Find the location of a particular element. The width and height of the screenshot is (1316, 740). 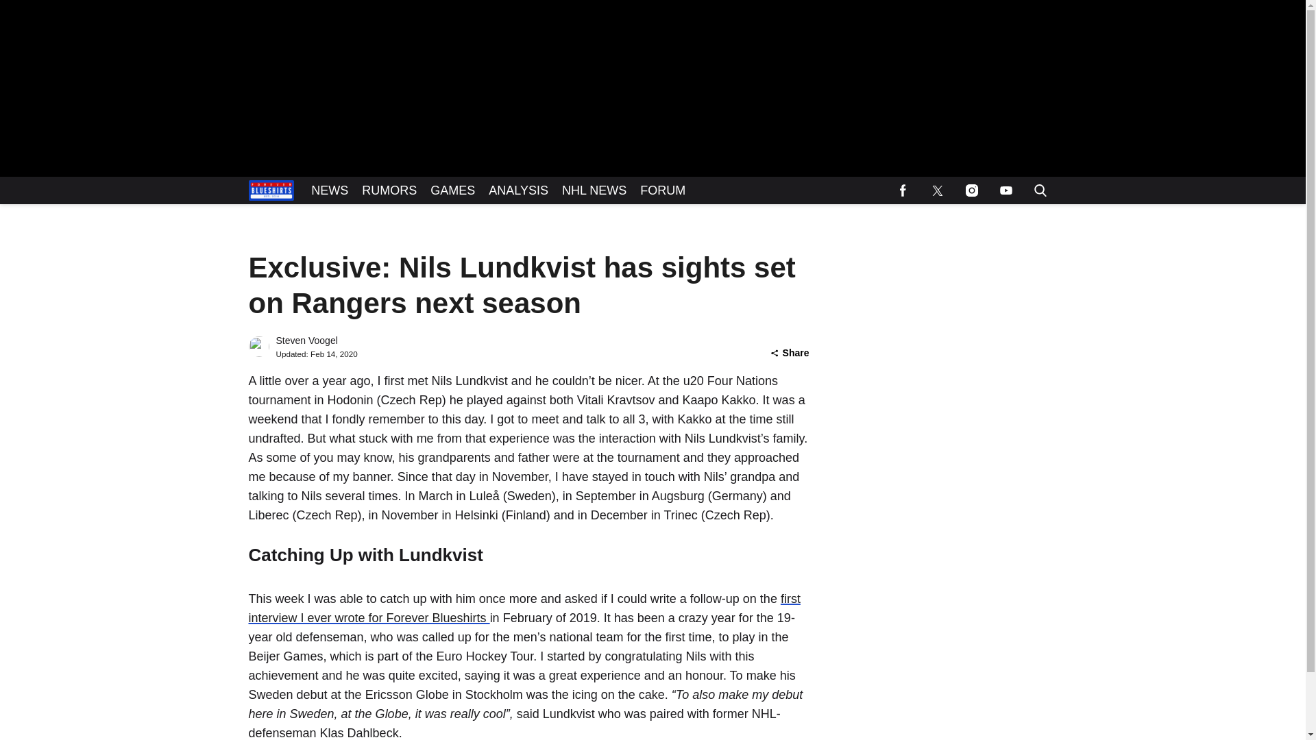

NEWS is located at coordinates (329, 190).